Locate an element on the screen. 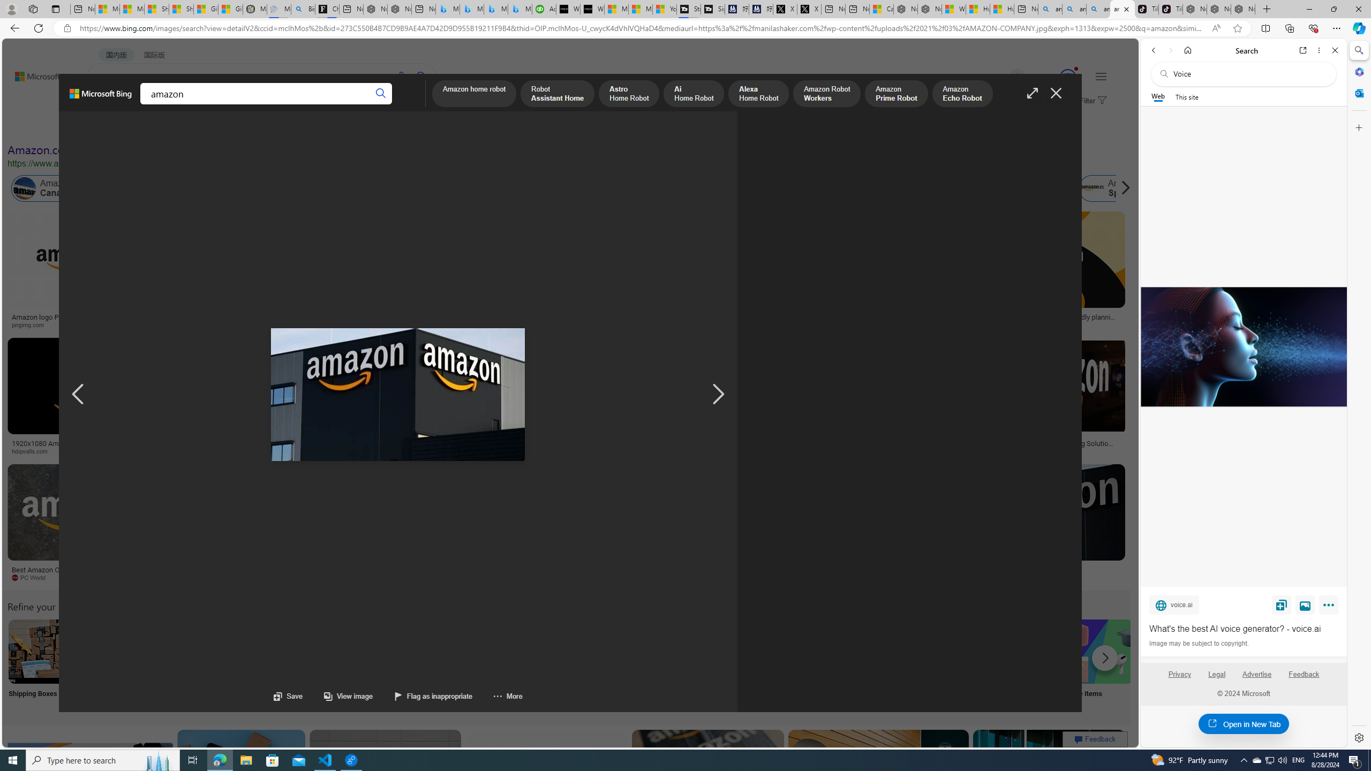 This screenshot has height=771, width=1371. Search the web is located at coordinates (1249, 74).